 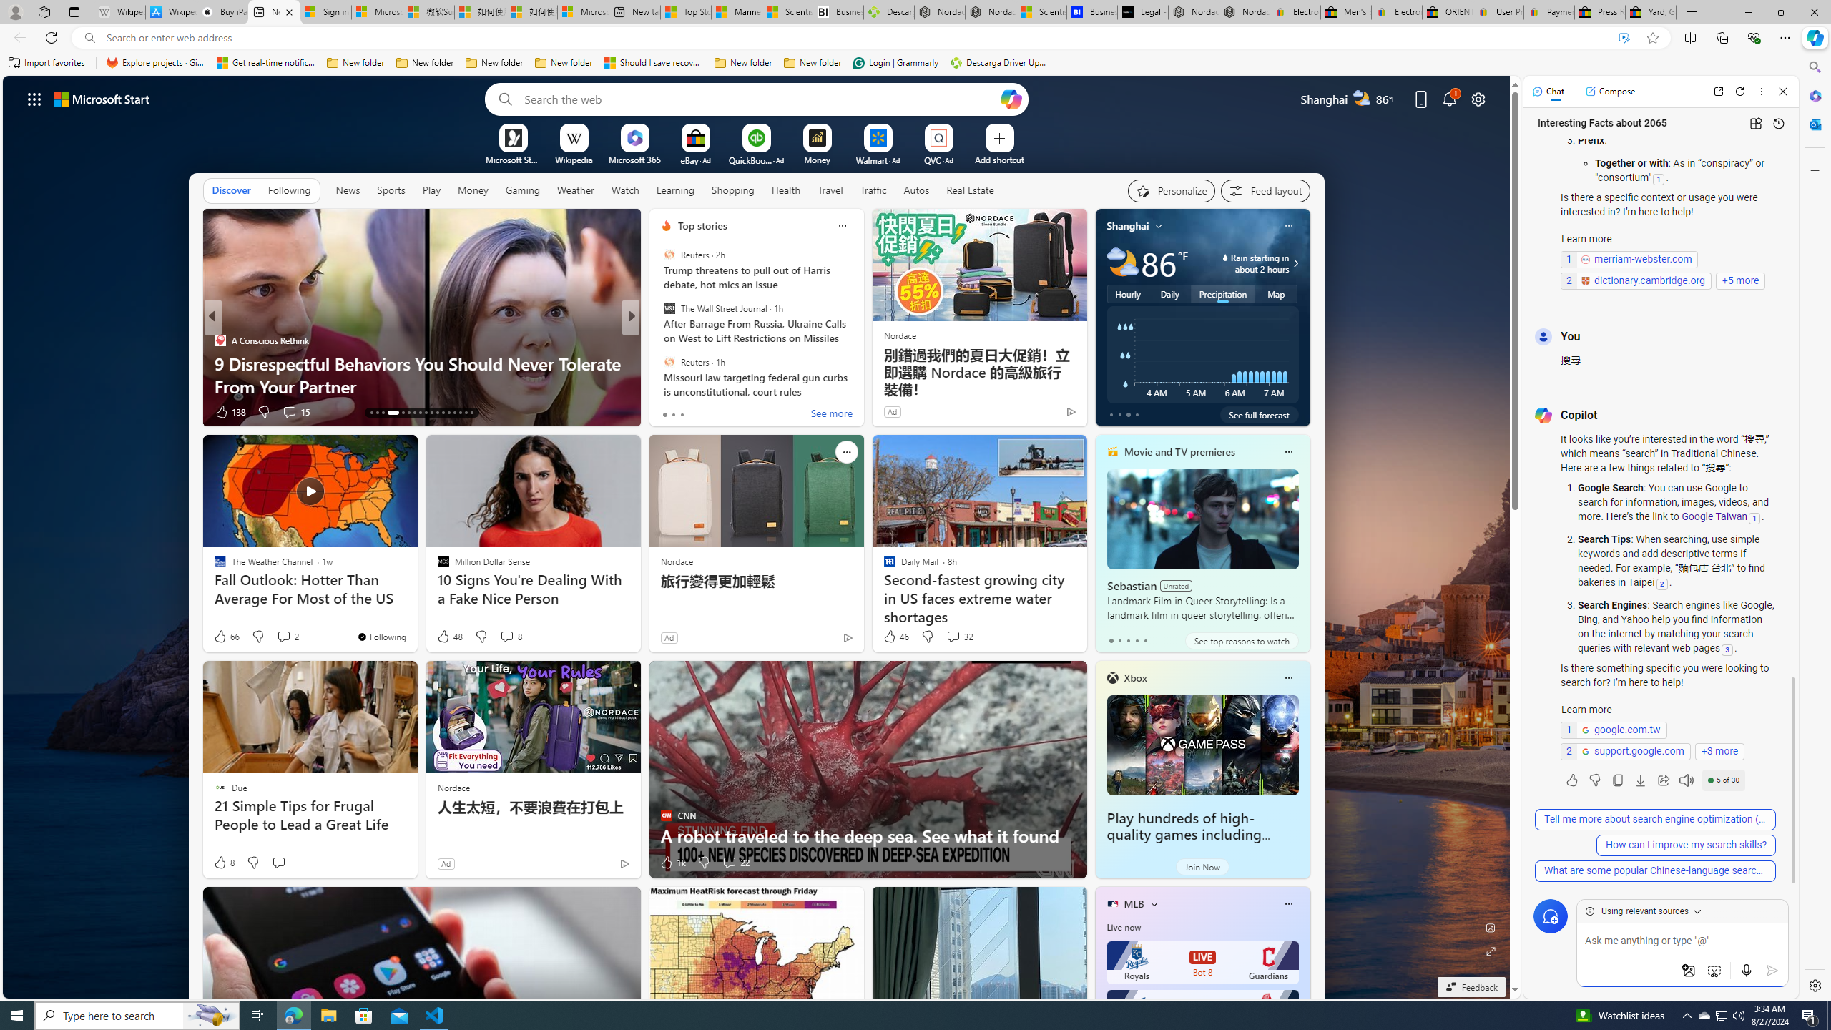 I want to click on More interests, so click(x=1153, y=903).